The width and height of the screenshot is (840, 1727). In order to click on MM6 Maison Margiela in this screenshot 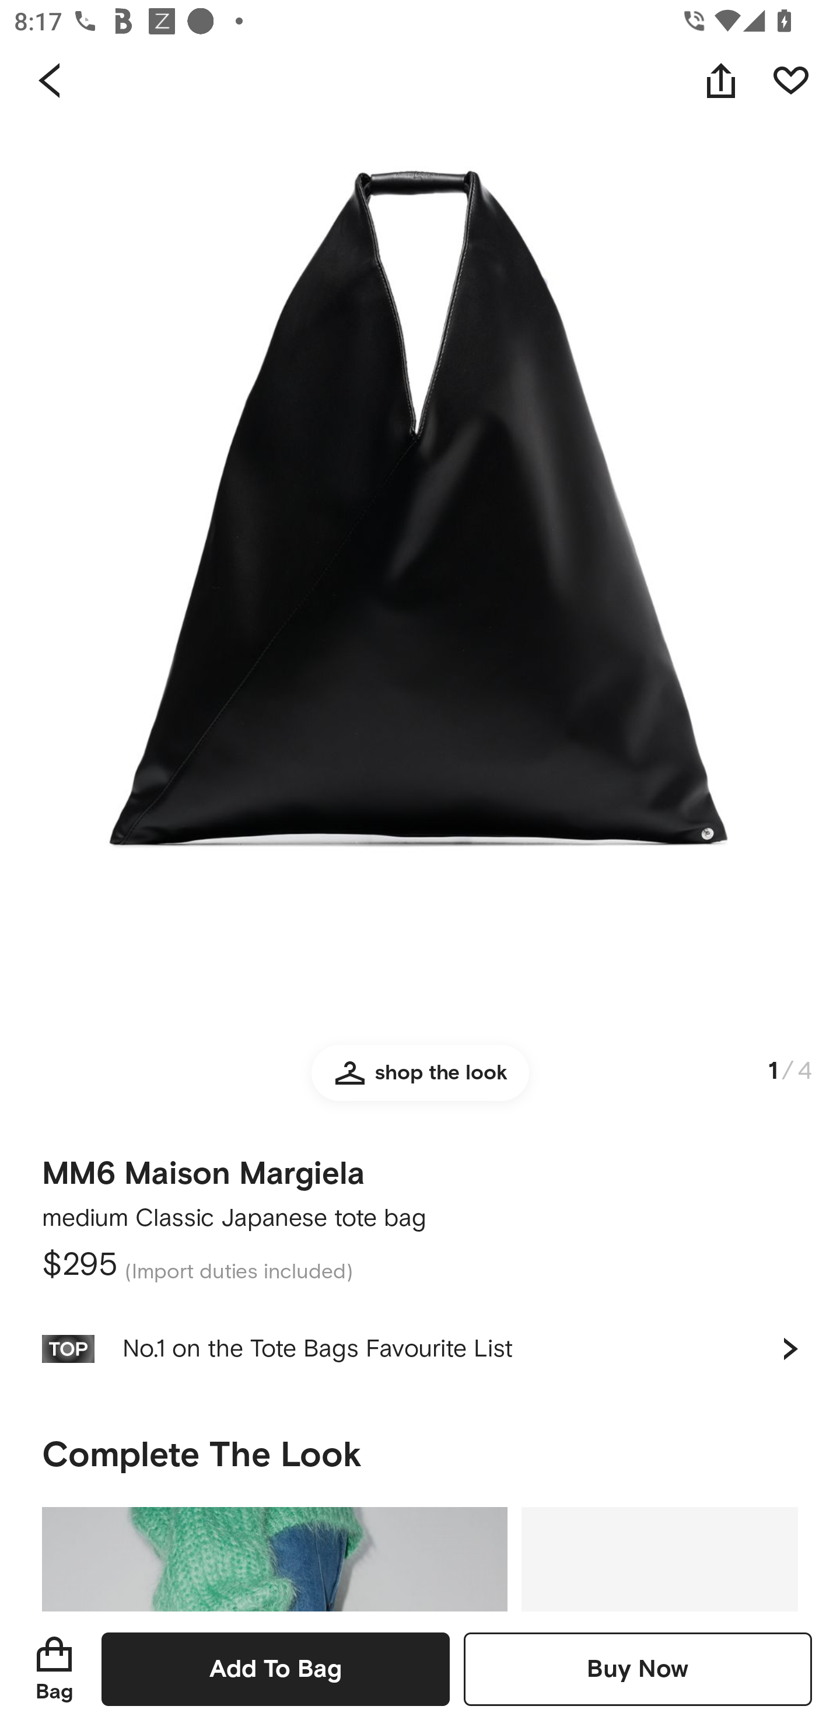, I will do `click(204, 1167)`.